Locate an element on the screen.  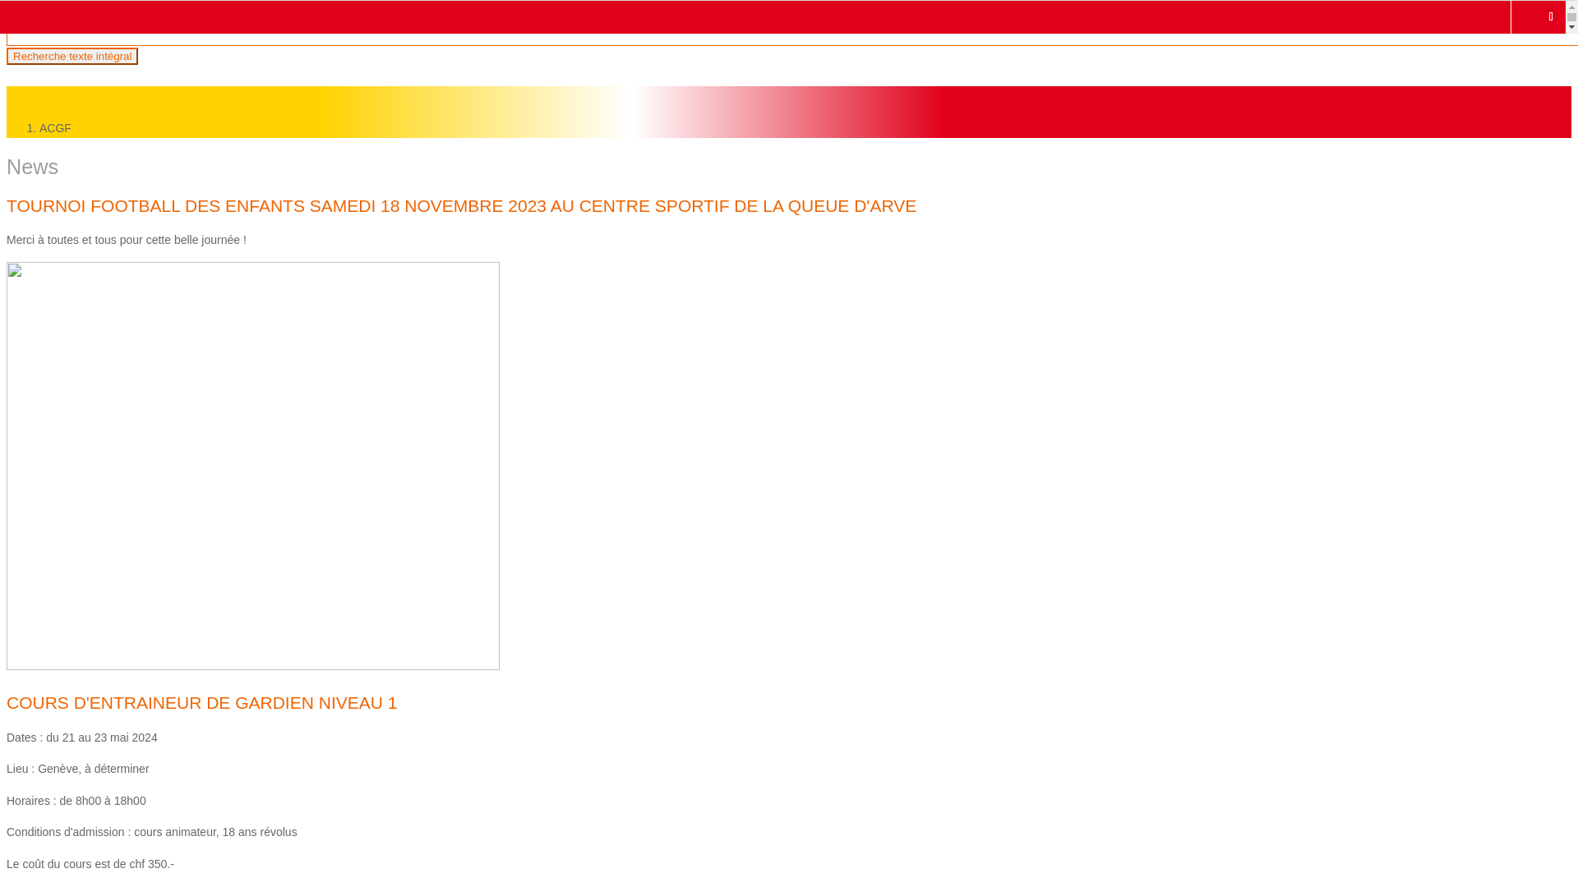
Football de juniors is located at coordinates (113, 437).